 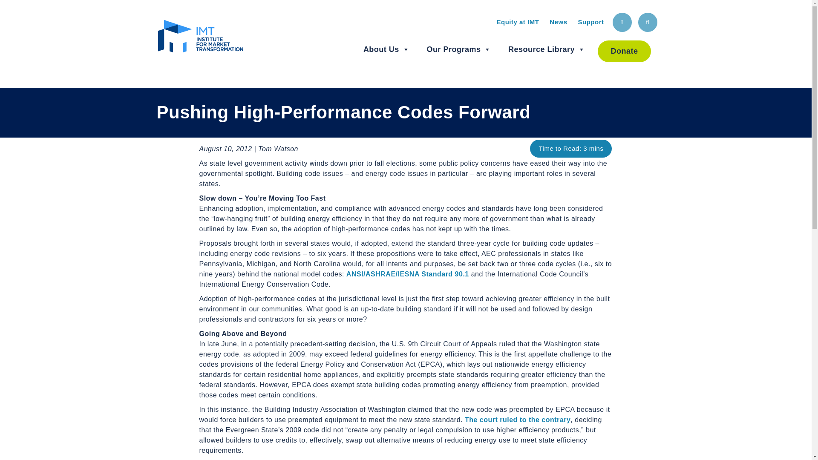 I want to click on Search, so click(x=648, y=22).